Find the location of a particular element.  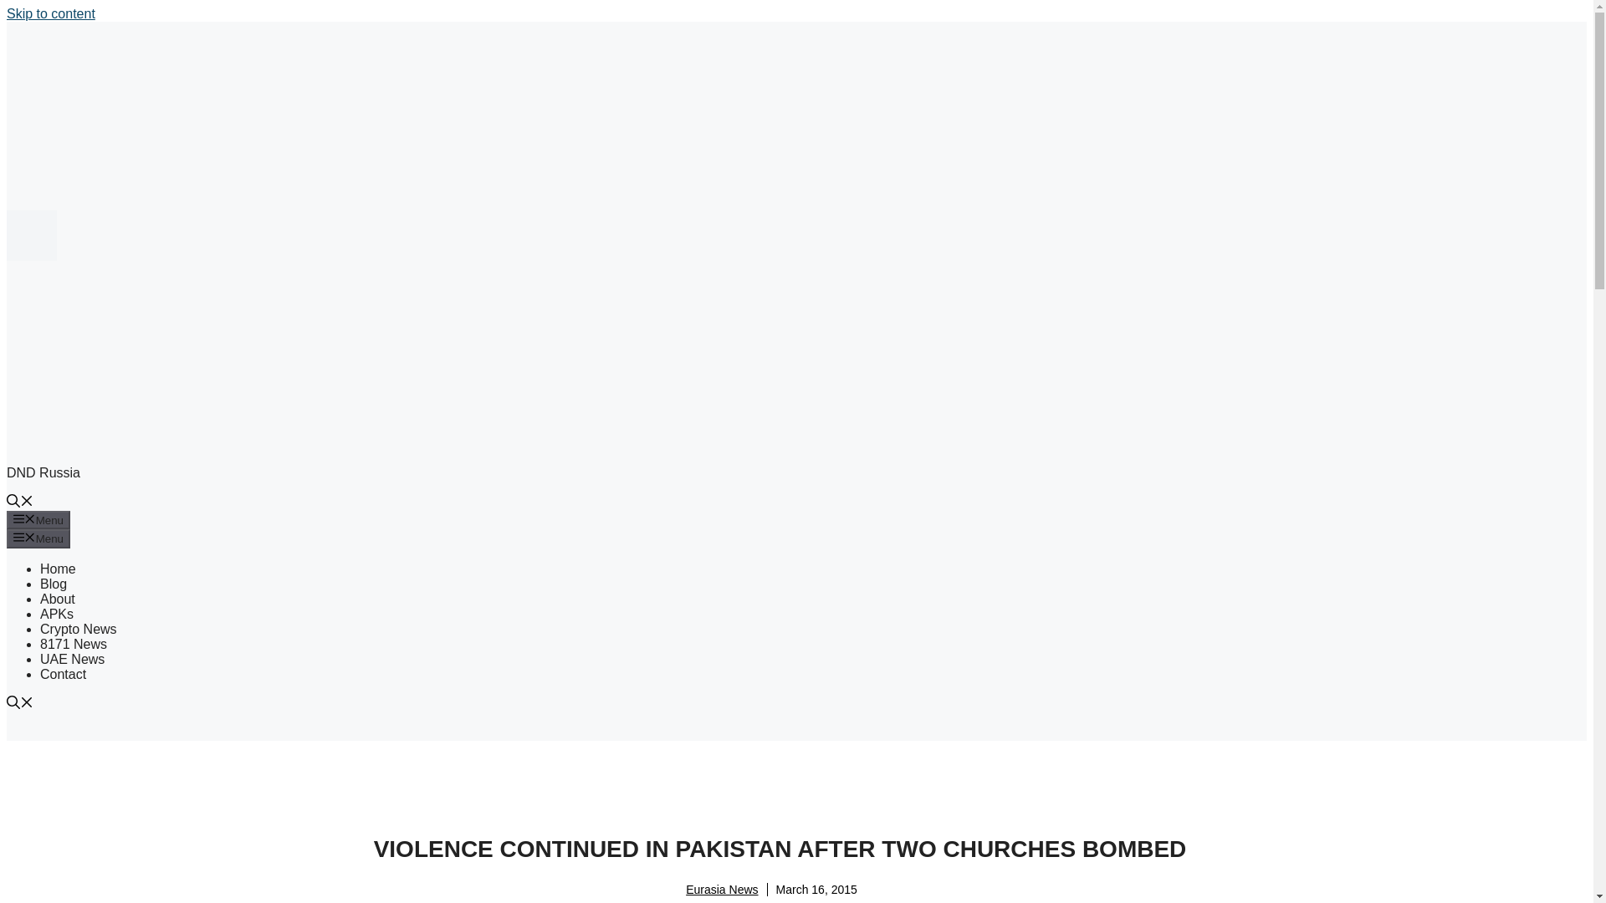

Menu is located at coordinates (38, 538).